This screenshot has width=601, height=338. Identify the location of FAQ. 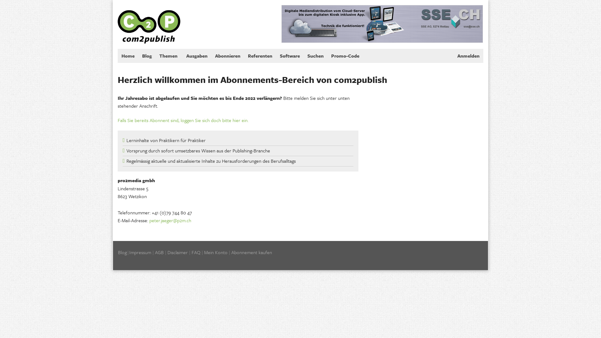
(196, 252).